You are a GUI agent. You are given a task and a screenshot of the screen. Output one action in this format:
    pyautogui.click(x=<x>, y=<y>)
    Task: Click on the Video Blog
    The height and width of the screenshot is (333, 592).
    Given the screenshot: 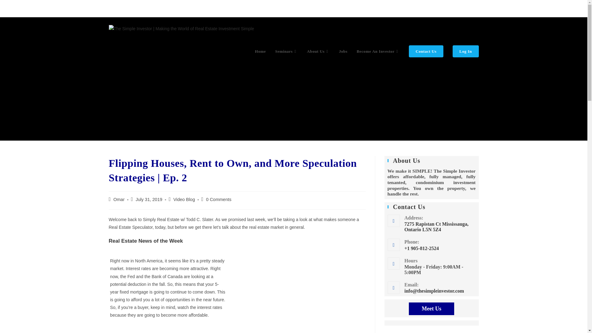 What is the action you would take?
    pyautogui.click(x=184, y=199)
    